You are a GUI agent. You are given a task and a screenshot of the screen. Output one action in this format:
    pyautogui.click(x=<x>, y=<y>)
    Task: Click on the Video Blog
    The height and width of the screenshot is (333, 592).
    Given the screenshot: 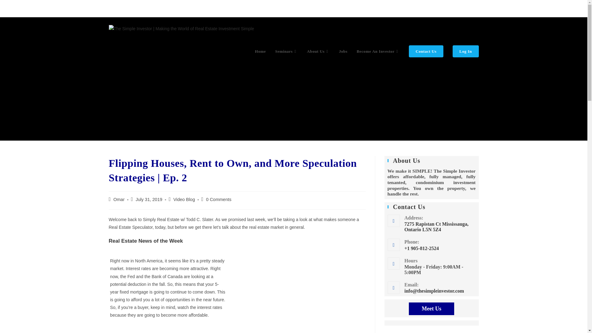 What is the action you would take?
    pyautogui.click(x=184, y=199)
    